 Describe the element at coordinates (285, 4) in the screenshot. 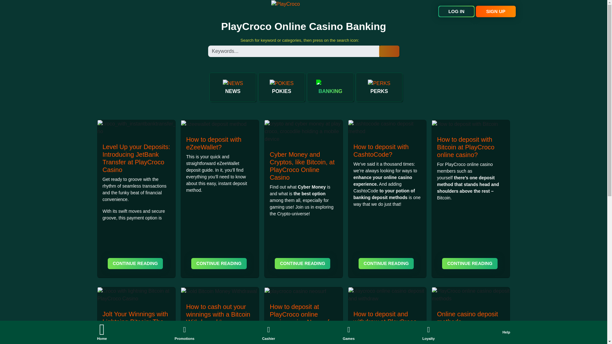

I see `PlayCroco` at that location.